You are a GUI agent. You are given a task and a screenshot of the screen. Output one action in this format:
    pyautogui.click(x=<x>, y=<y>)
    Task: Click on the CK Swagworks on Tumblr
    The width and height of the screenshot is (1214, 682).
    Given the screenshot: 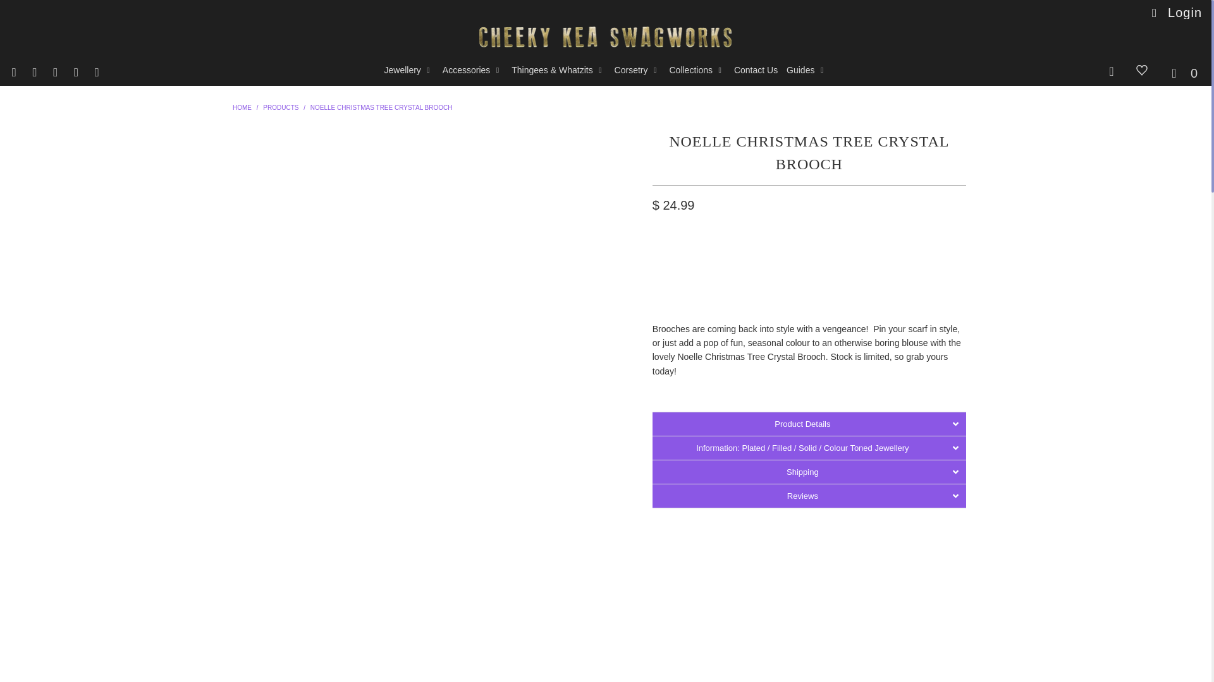 What is the action you would take?
    pyautogui.click(x=54, y=73)
    